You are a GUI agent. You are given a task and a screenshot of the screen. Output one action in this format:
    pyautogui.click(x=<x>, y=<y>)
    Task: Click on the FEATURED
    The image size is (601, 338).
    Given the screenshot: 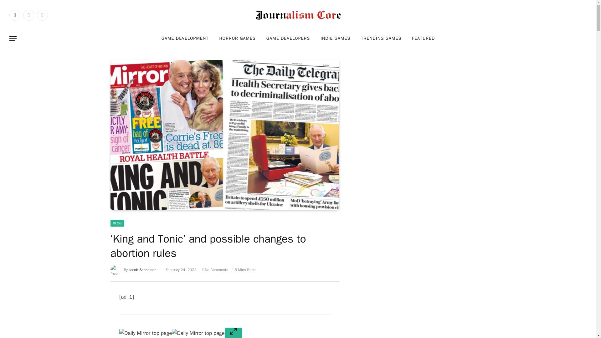 What is the action you would take?
    pyautogui.click(x=423, y=39)
    